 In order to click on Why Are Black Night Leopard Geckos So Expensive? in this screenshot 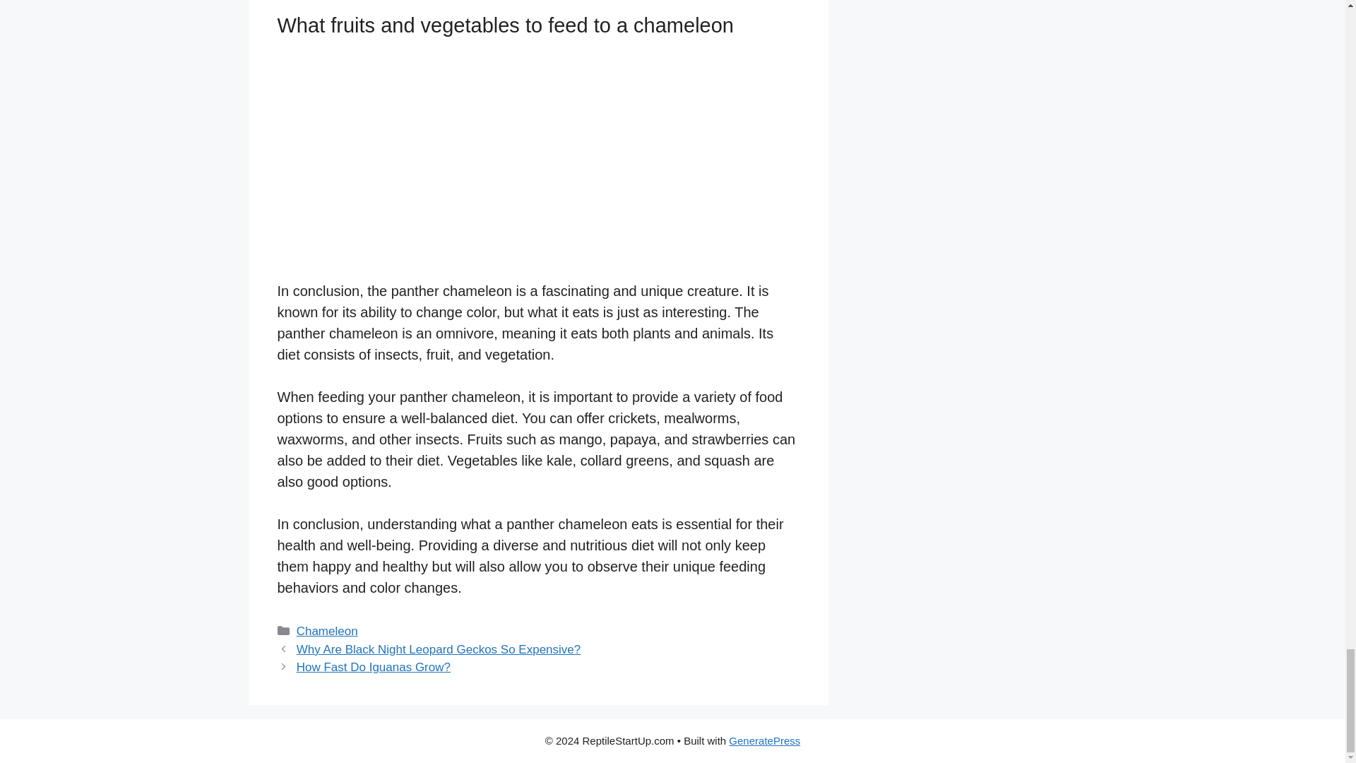, I will do `click(439, 649)`.